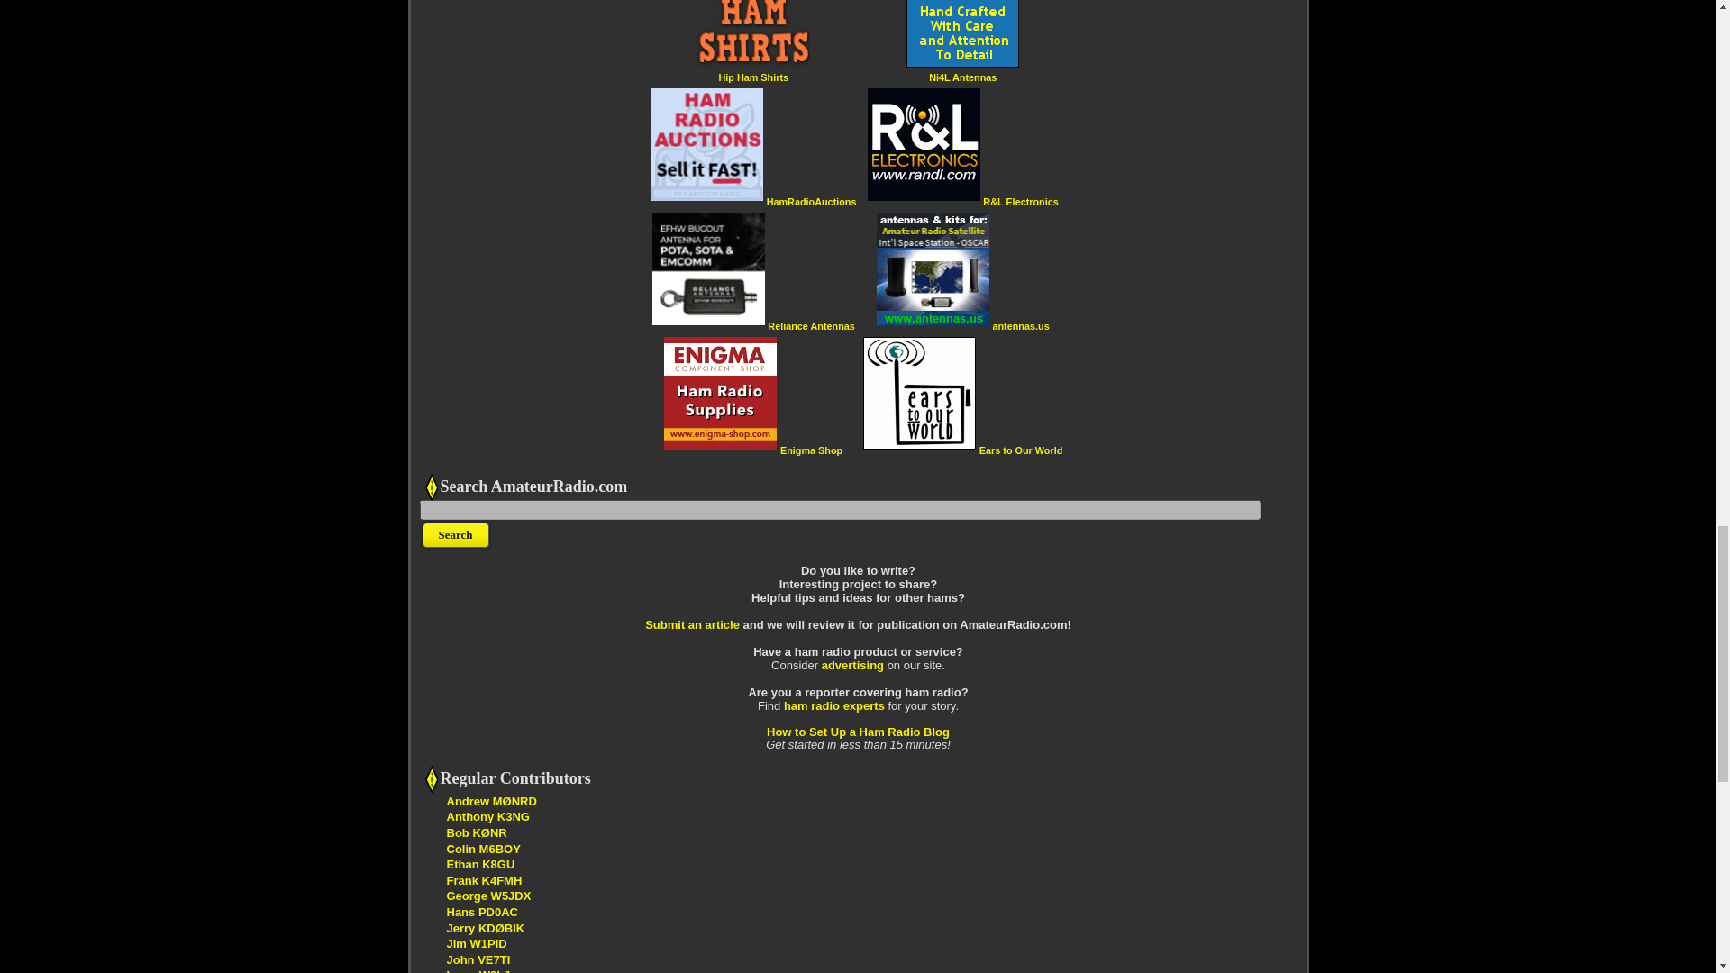 This screenshot has height=973, width=1730. What do you see at coordinates (487, 816) in the screenshot?
I see `Anthony K3NG` at bounding box center [487, 816].